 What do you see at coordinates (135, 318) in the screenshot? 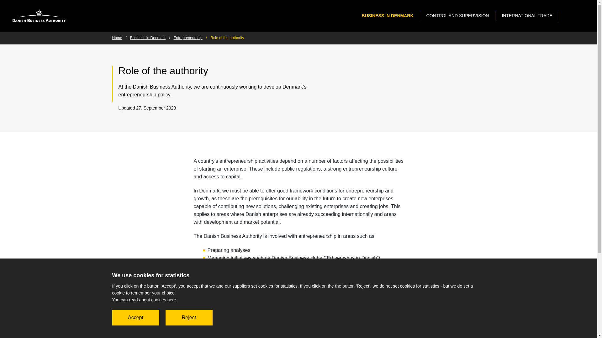
I see `Accept` at bounding box center [135, 318].